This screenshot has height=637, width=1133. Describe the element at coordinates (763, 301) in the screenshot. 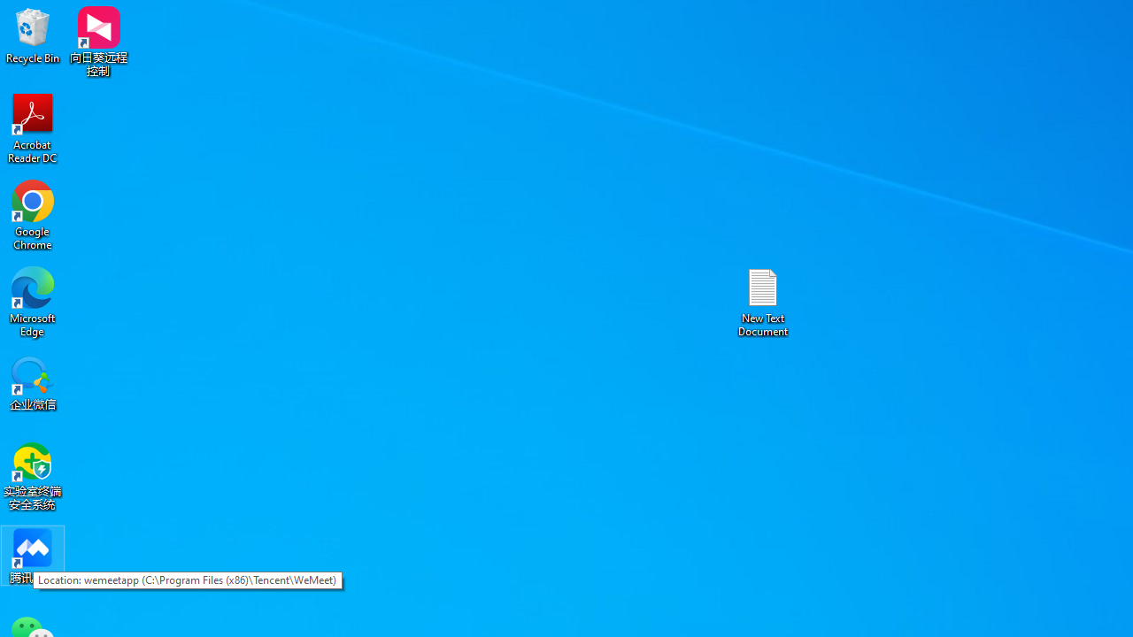

I see `New Text Document` at that location.